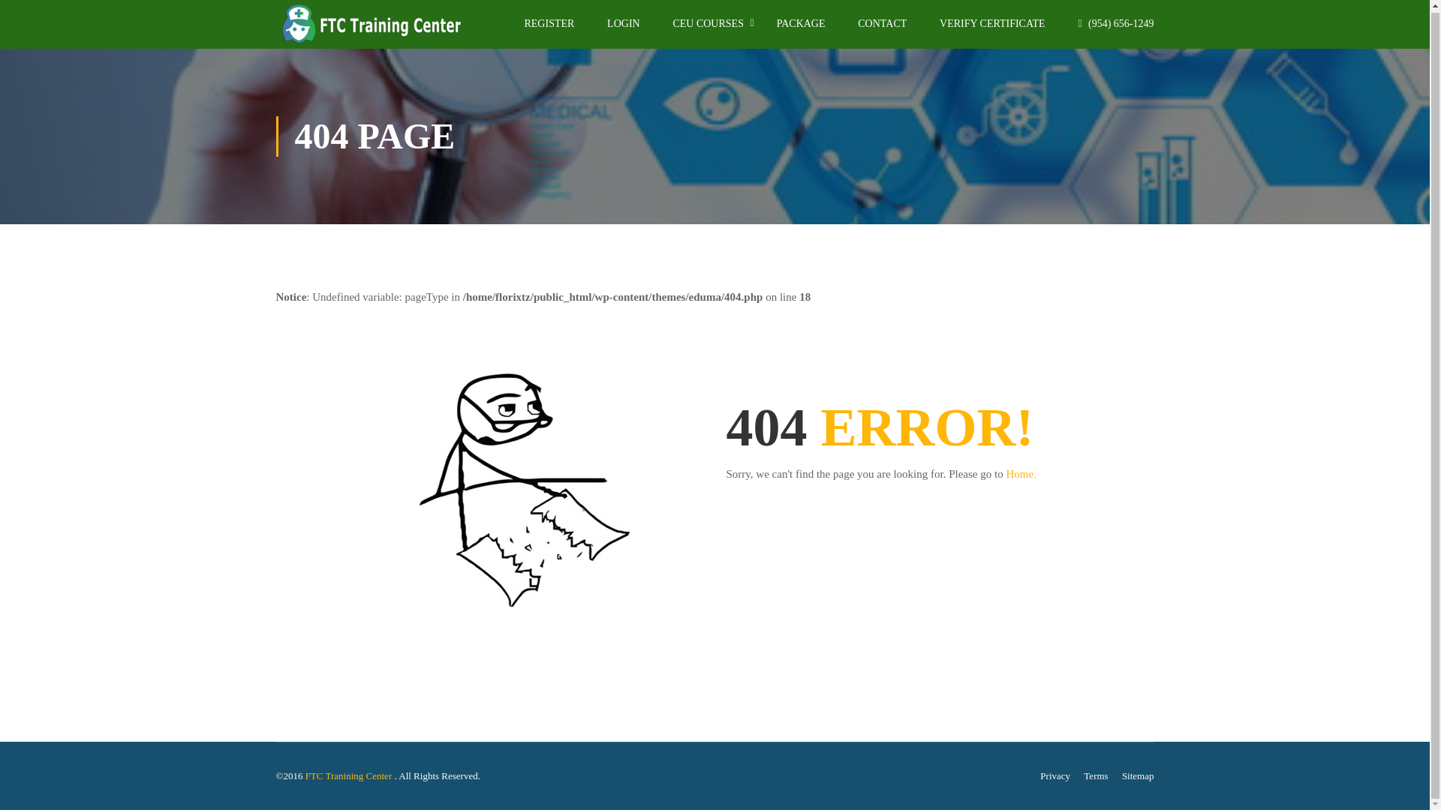 The height and width of the screenshot is (810, 1441). What do you see at coordinates (624, 30) in the screenshot?
I see `LOGIN` at bounding box center [624, 30].